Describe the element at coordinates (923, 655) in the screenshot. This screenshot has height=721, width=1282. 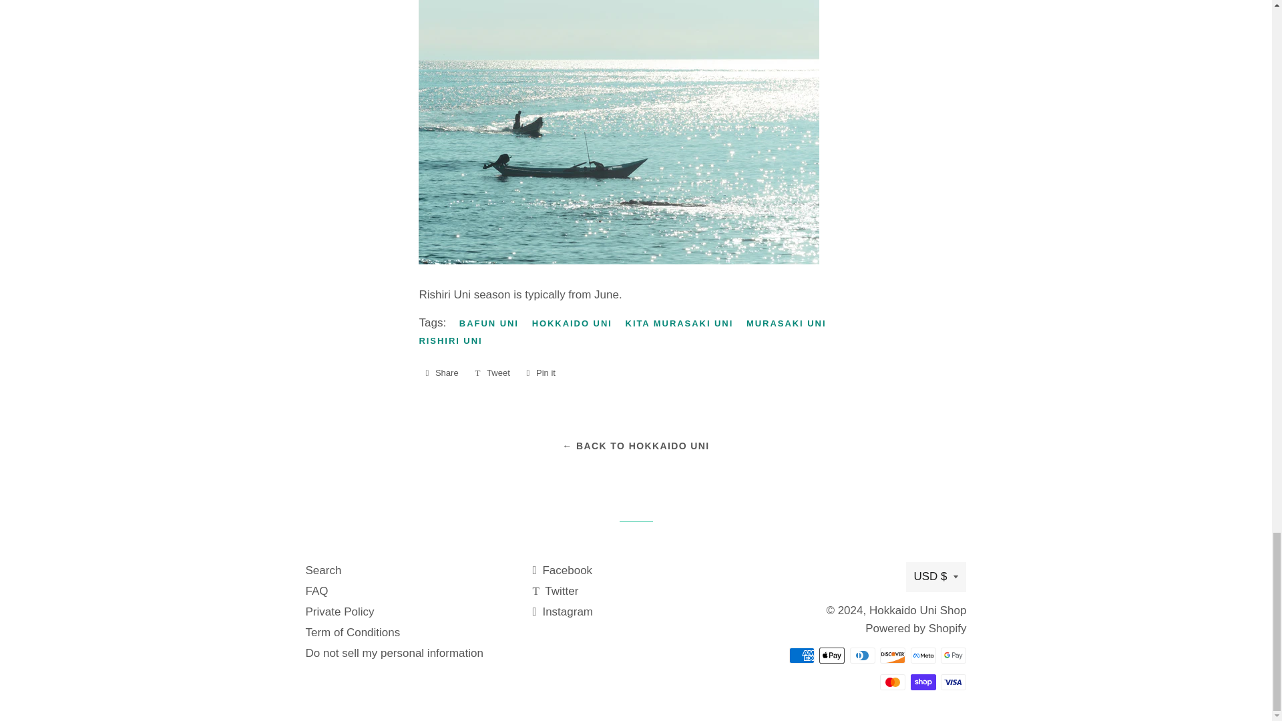
I see `Meta Pay` at that location.